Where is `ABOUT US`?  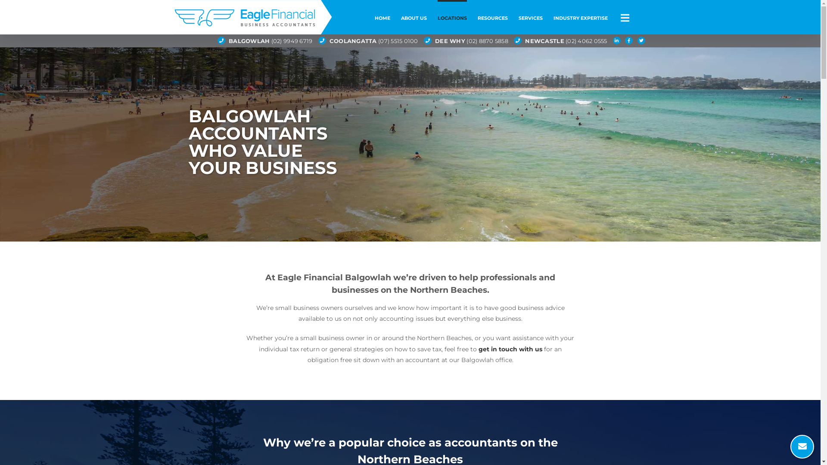 ABOUT US is located at coordinates (414, 17).